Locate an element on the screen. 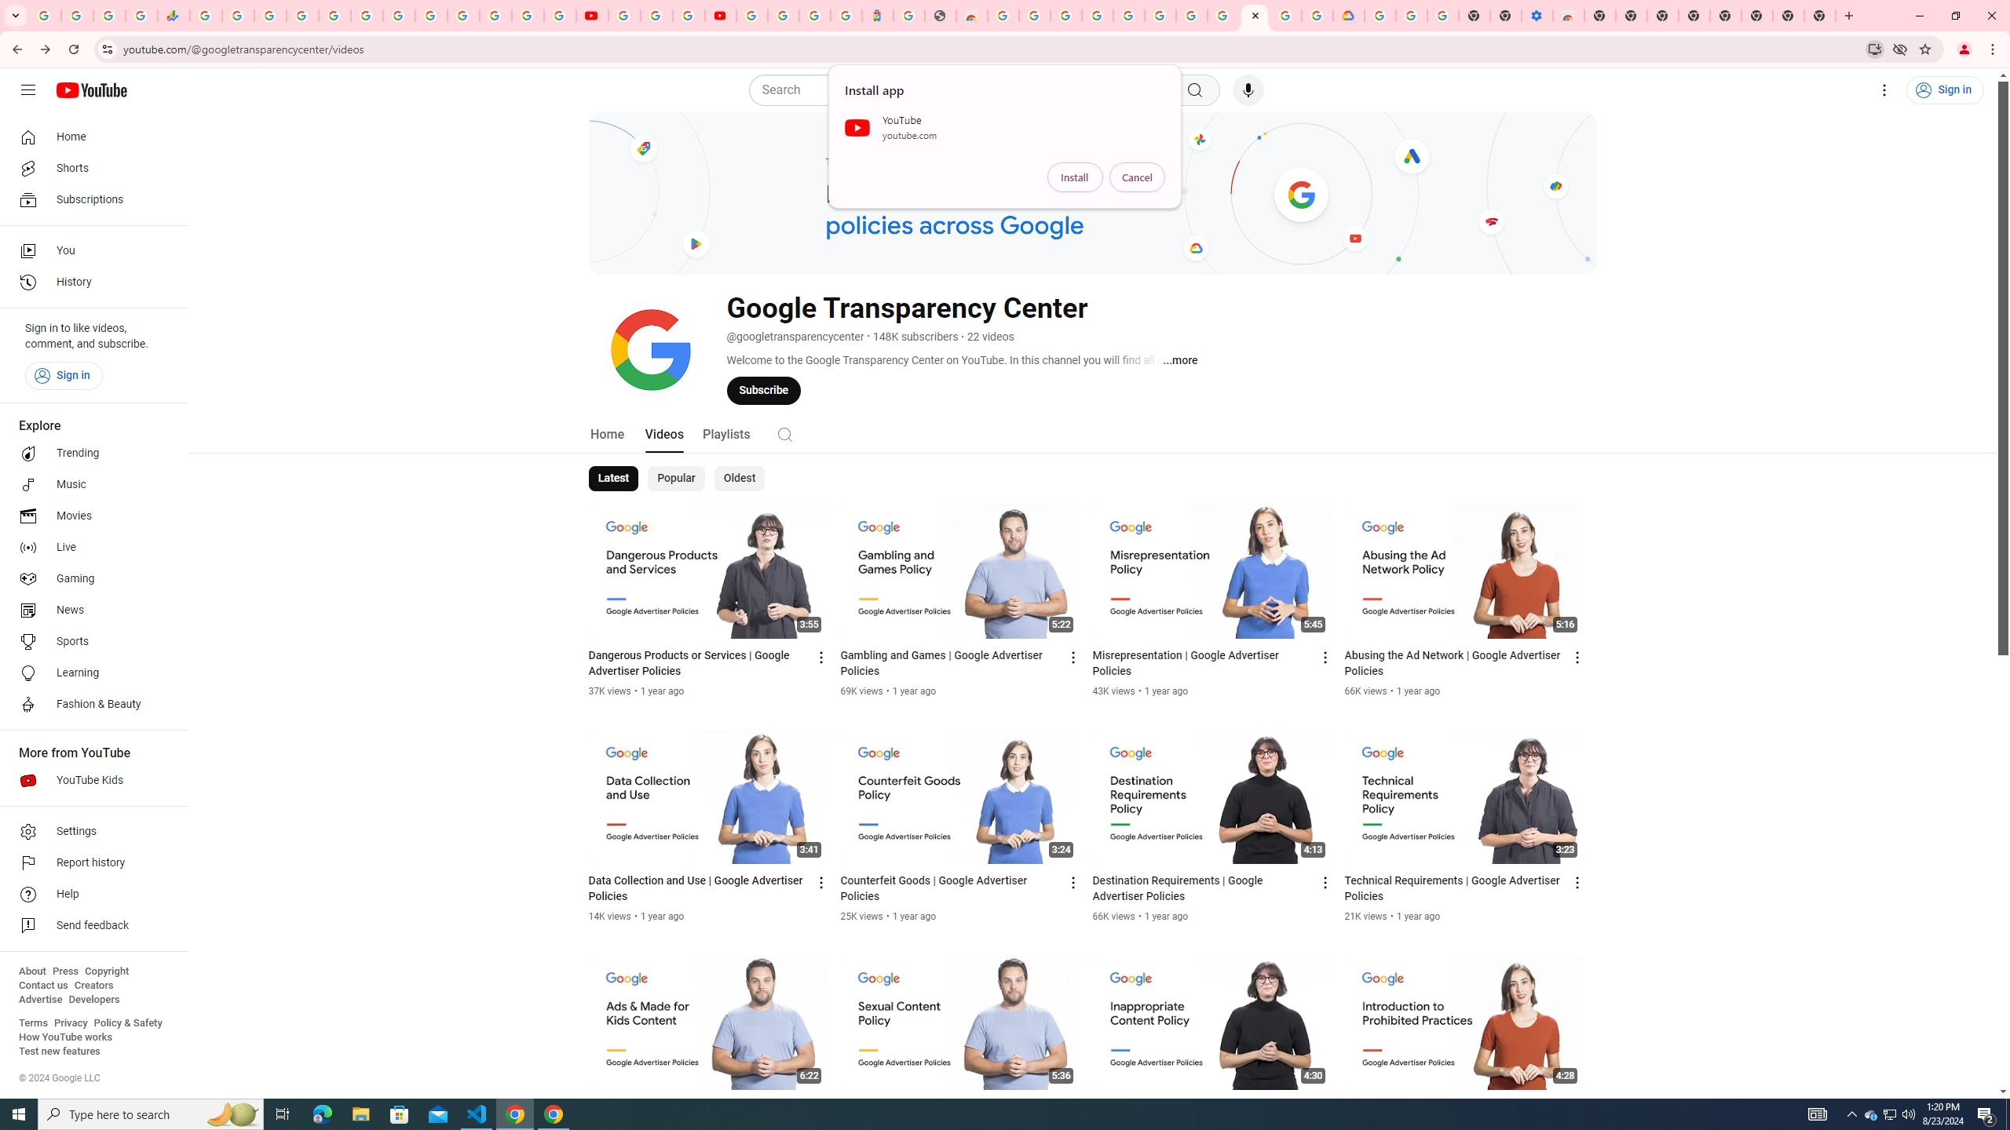 The image size is (2010, 1130). Videos is located at coordinates (664, 433).